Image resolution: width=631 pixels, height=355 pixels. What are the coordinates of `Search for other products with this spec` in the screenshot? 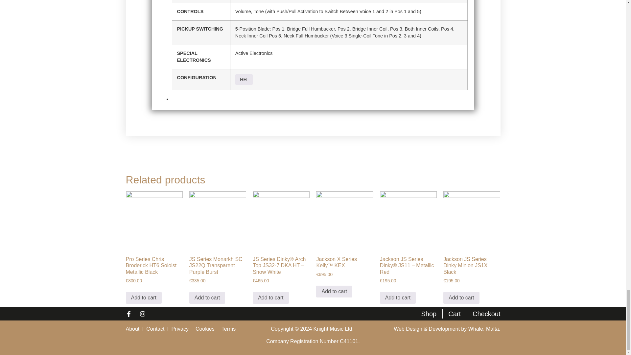 It's located at (244, 80).